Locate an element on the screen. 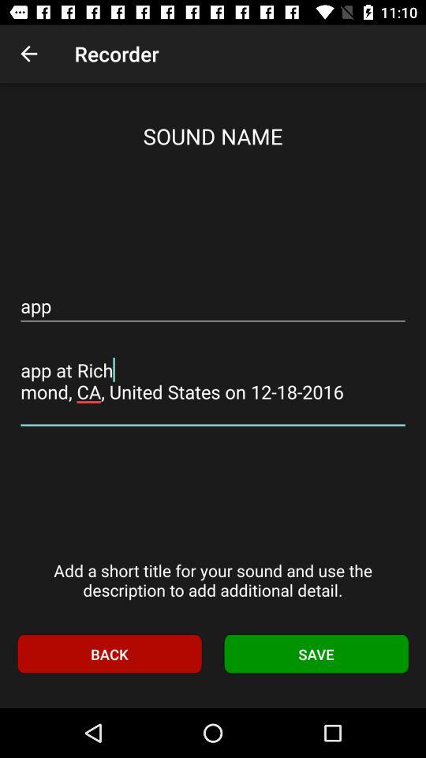 Image resolution: width=426 pixels, height=758 pixels. launch save item is located at coordinates (316, 654).